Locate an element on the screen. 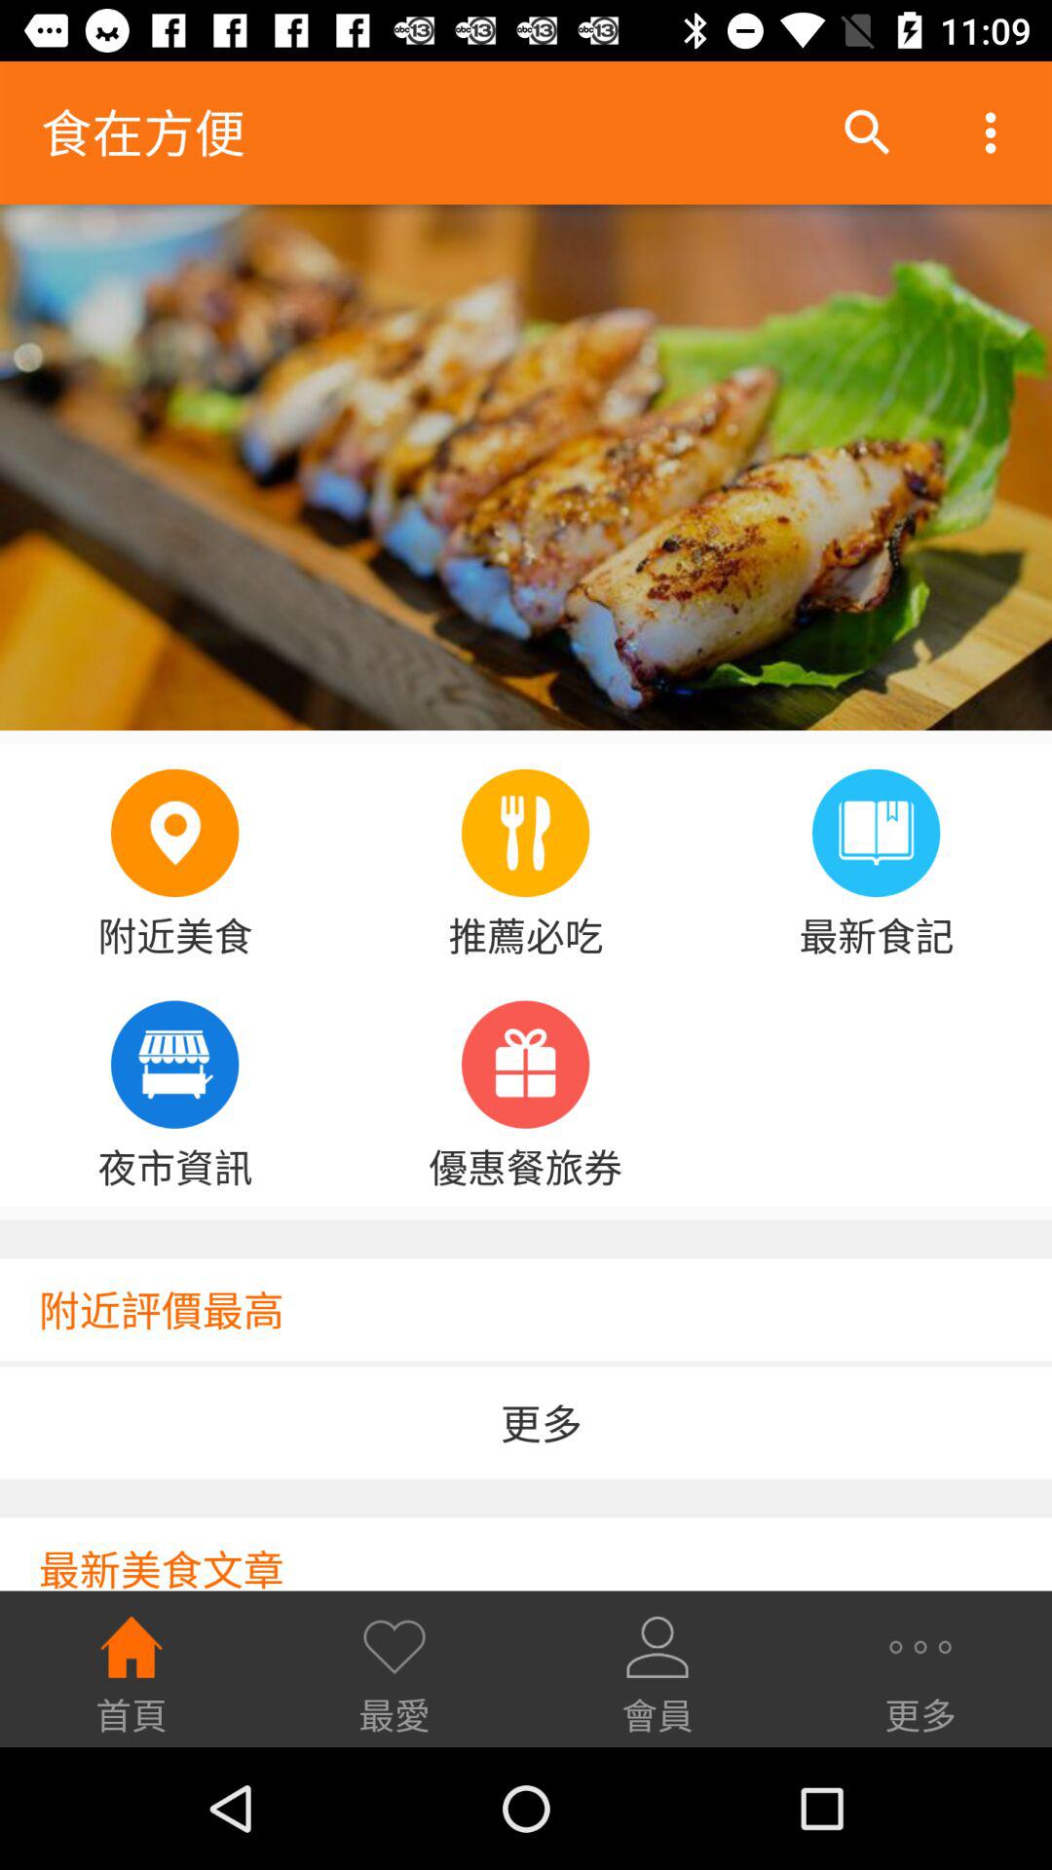 The height and width of the screenshot is (1870, 1052). select the food icon which is below the image is located at coordinates (525, 833).